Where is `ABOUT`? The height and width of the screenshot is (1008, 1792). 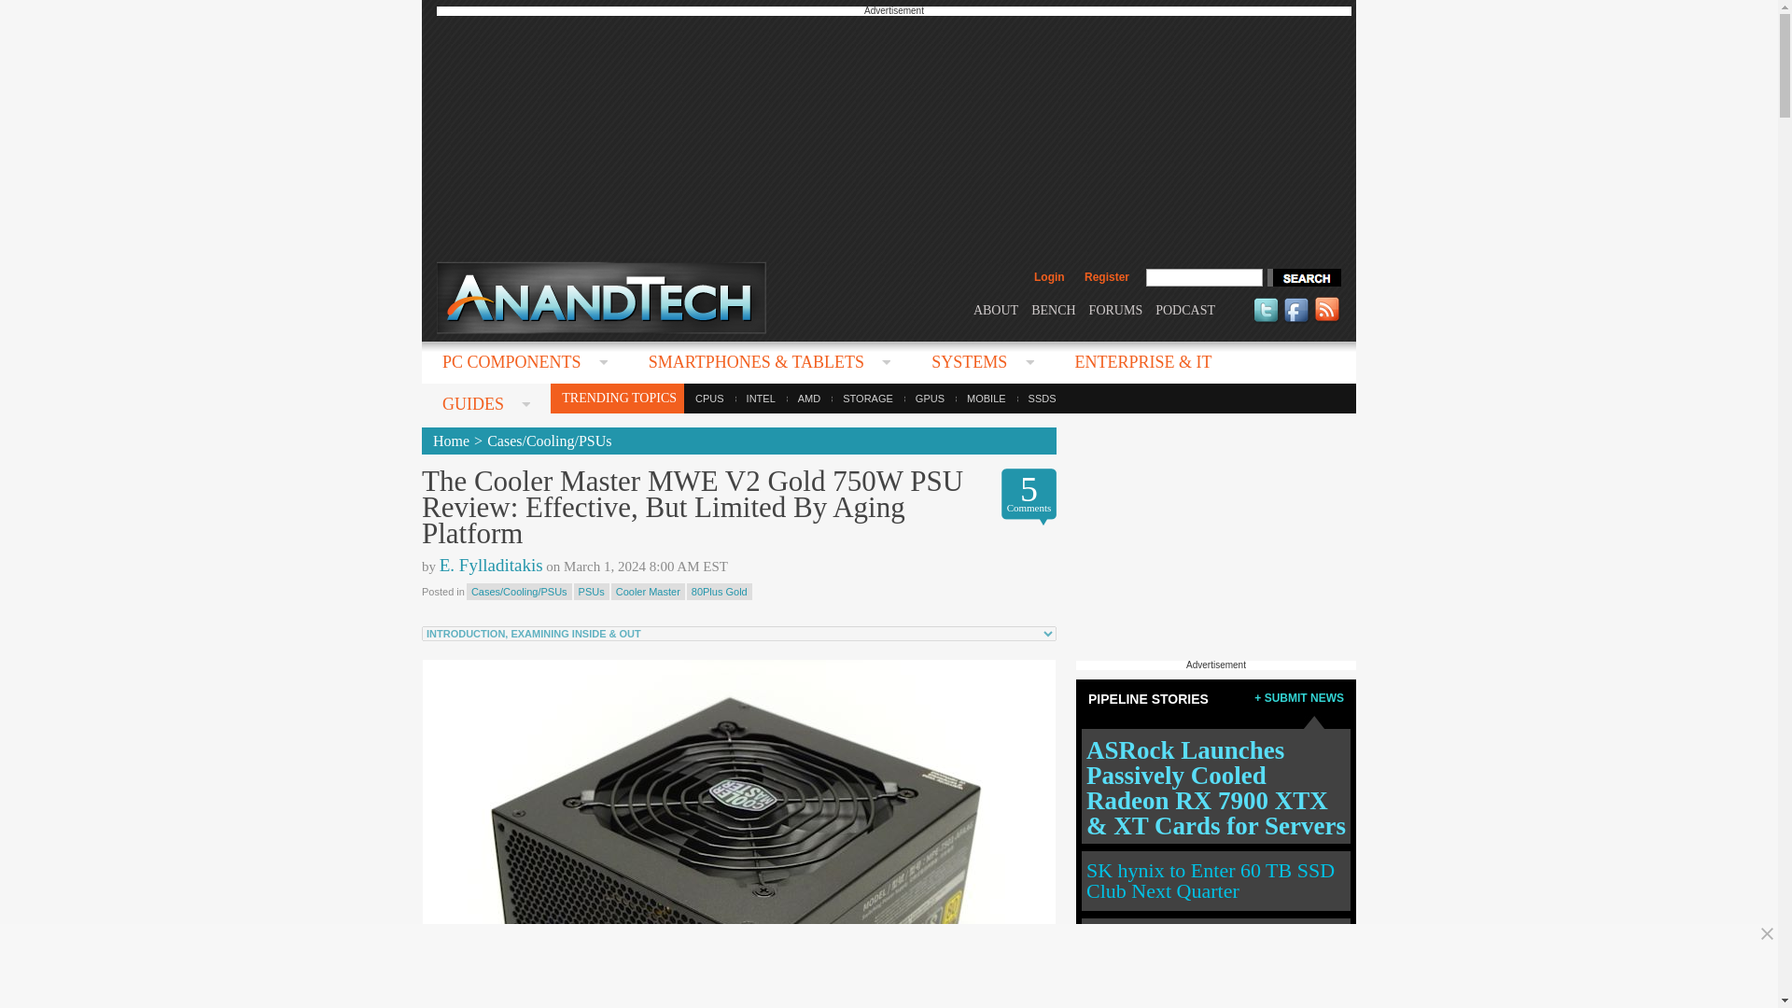
ABOUT is located at coordinates (995, 310).